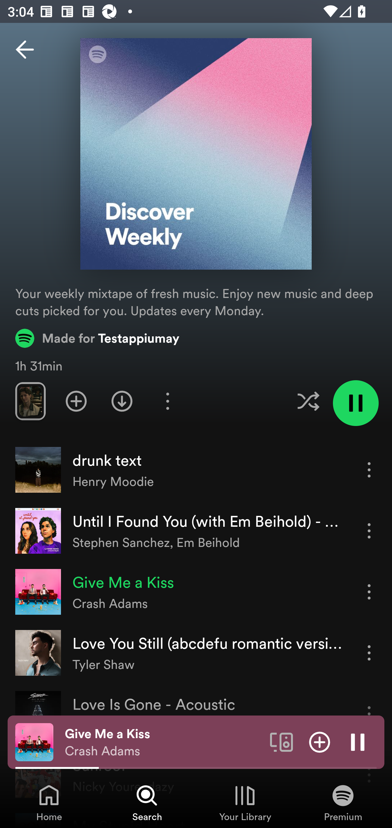  What do you see at coordinates (308, 401) in the screenshot?
I see `Enable shuffle for this playlist` at bounding box center [308, 401].